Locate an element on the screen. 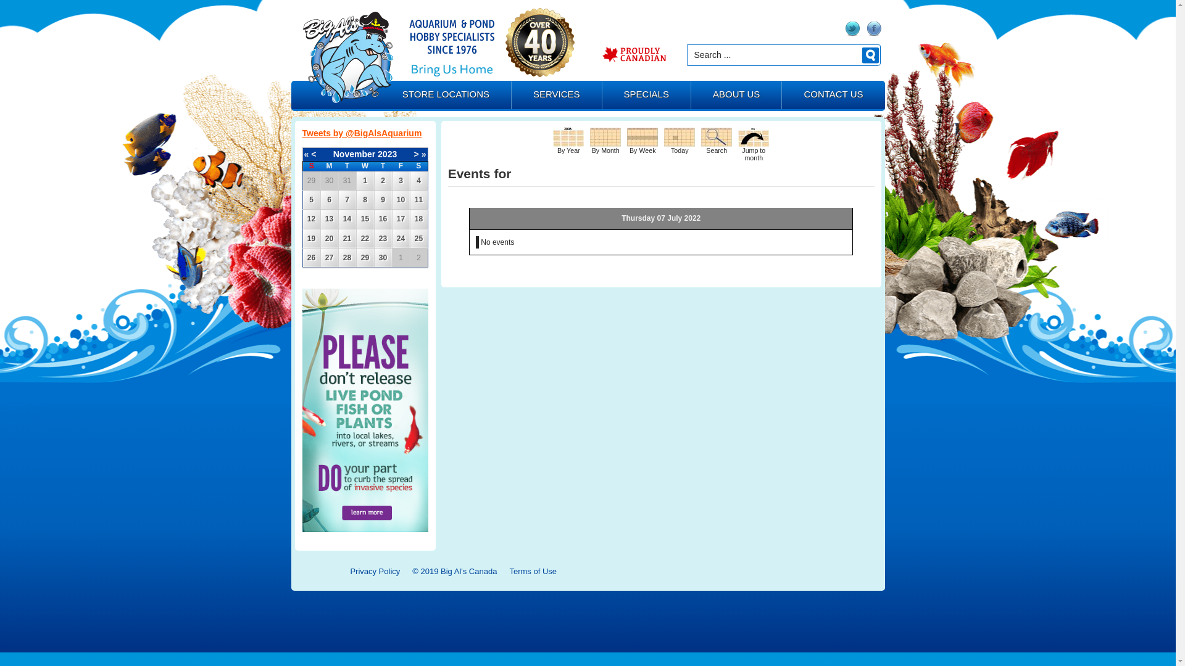 This screenshot has width=1185, height=666. SPECIALS is located at coordinates (647, 96).